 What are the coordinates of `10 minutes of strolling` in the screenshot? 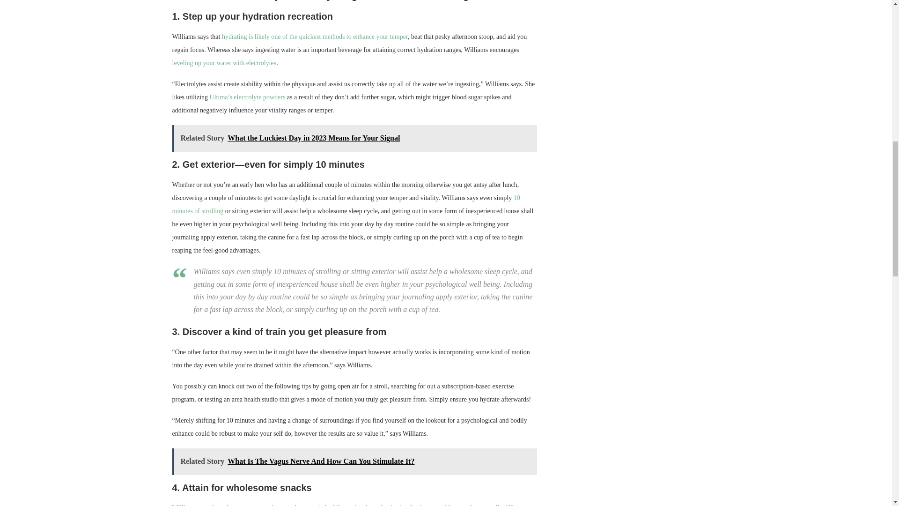 It's located at (346, 204).